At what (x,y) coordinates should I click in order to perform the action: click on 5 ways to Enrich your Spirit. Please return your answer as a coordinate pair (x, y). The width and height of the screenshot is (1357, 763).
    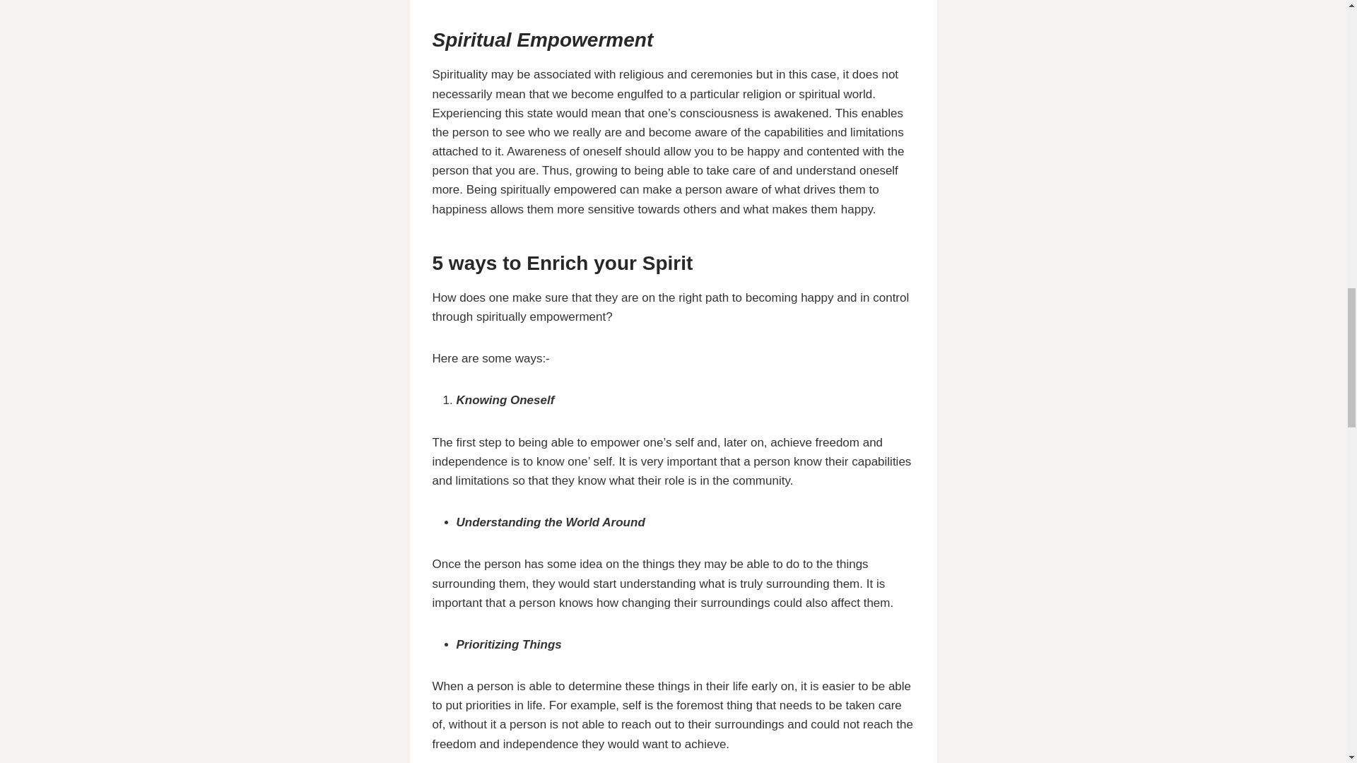
    Looking at the image, I should click on (563, 263).